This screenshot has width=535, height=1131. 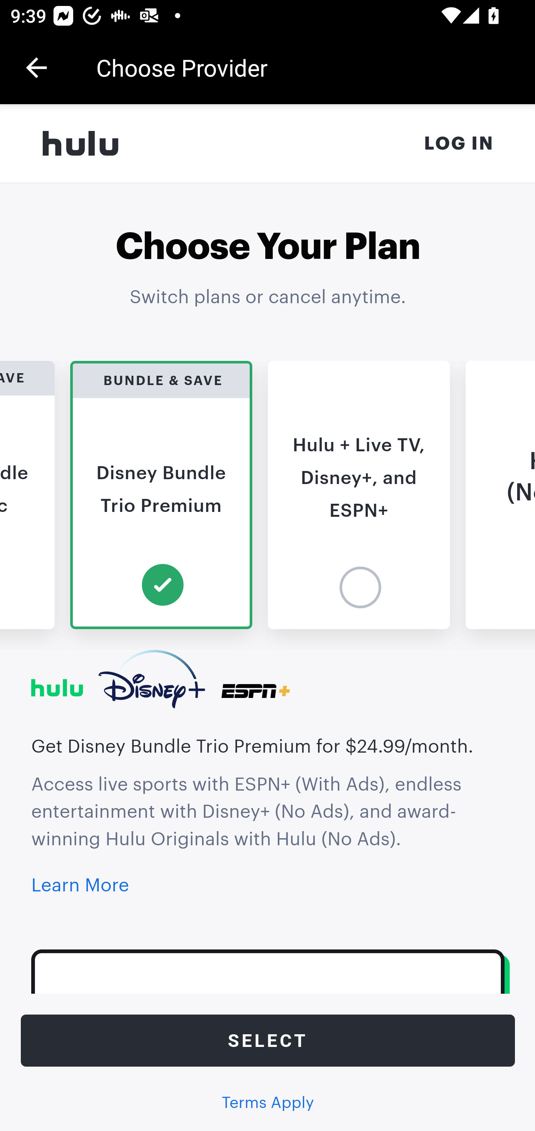 I want to click on Navigate up, so click(x=36, y=68).